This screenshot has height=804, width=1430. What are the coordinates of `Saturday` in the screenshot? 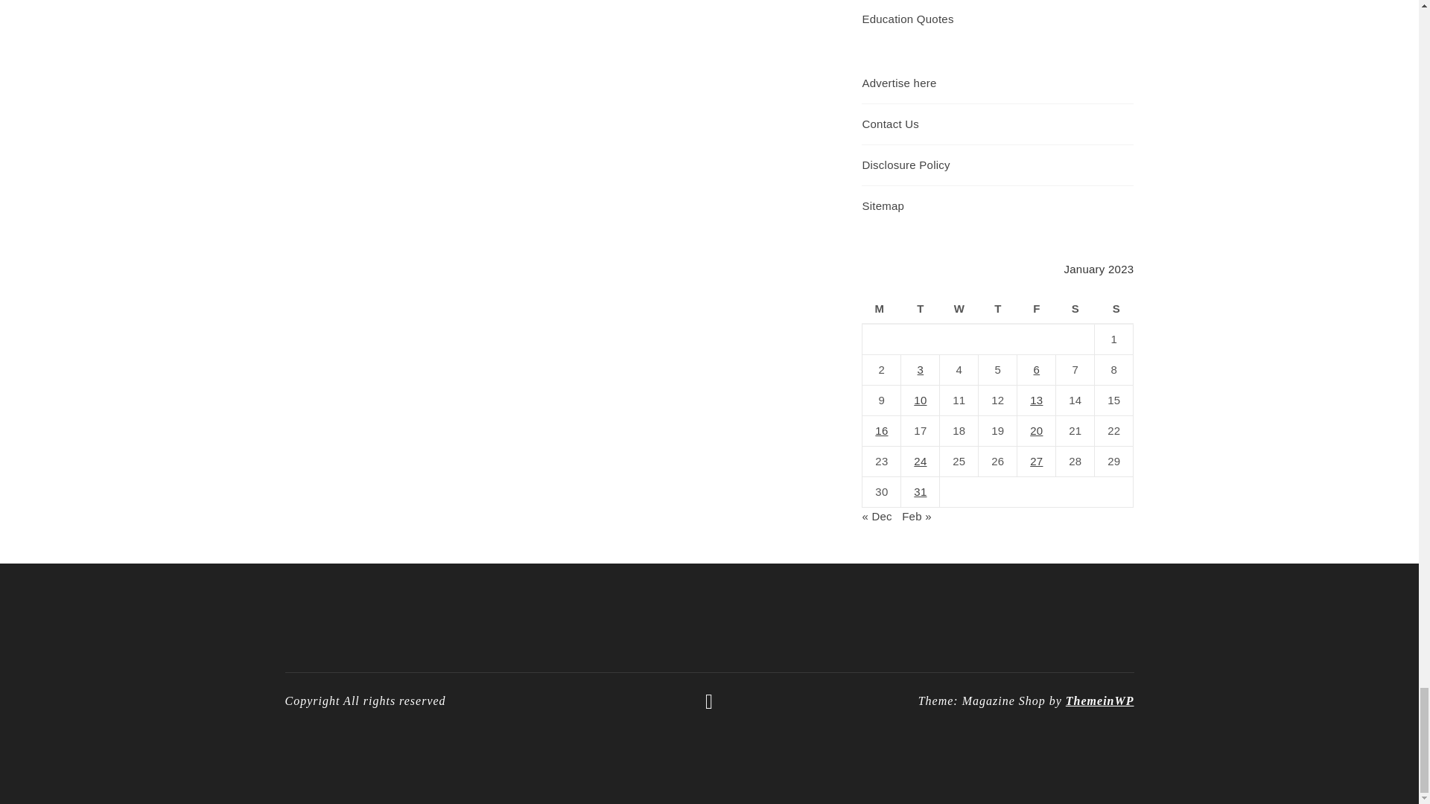 It's located at (1075, 310).